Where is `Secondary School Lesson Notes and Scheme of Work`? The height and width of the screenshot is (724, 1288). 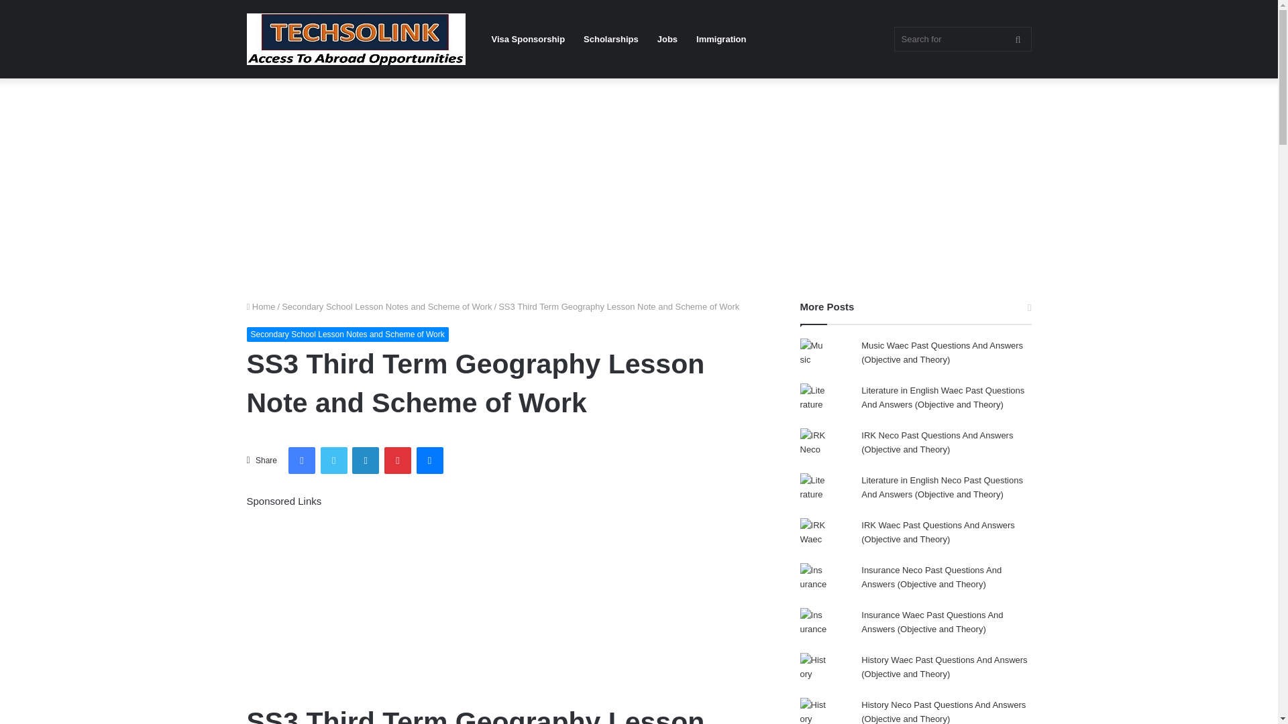
Secondary School Lesson Notes and Scheme of Work is located at coordinates (347, 334).